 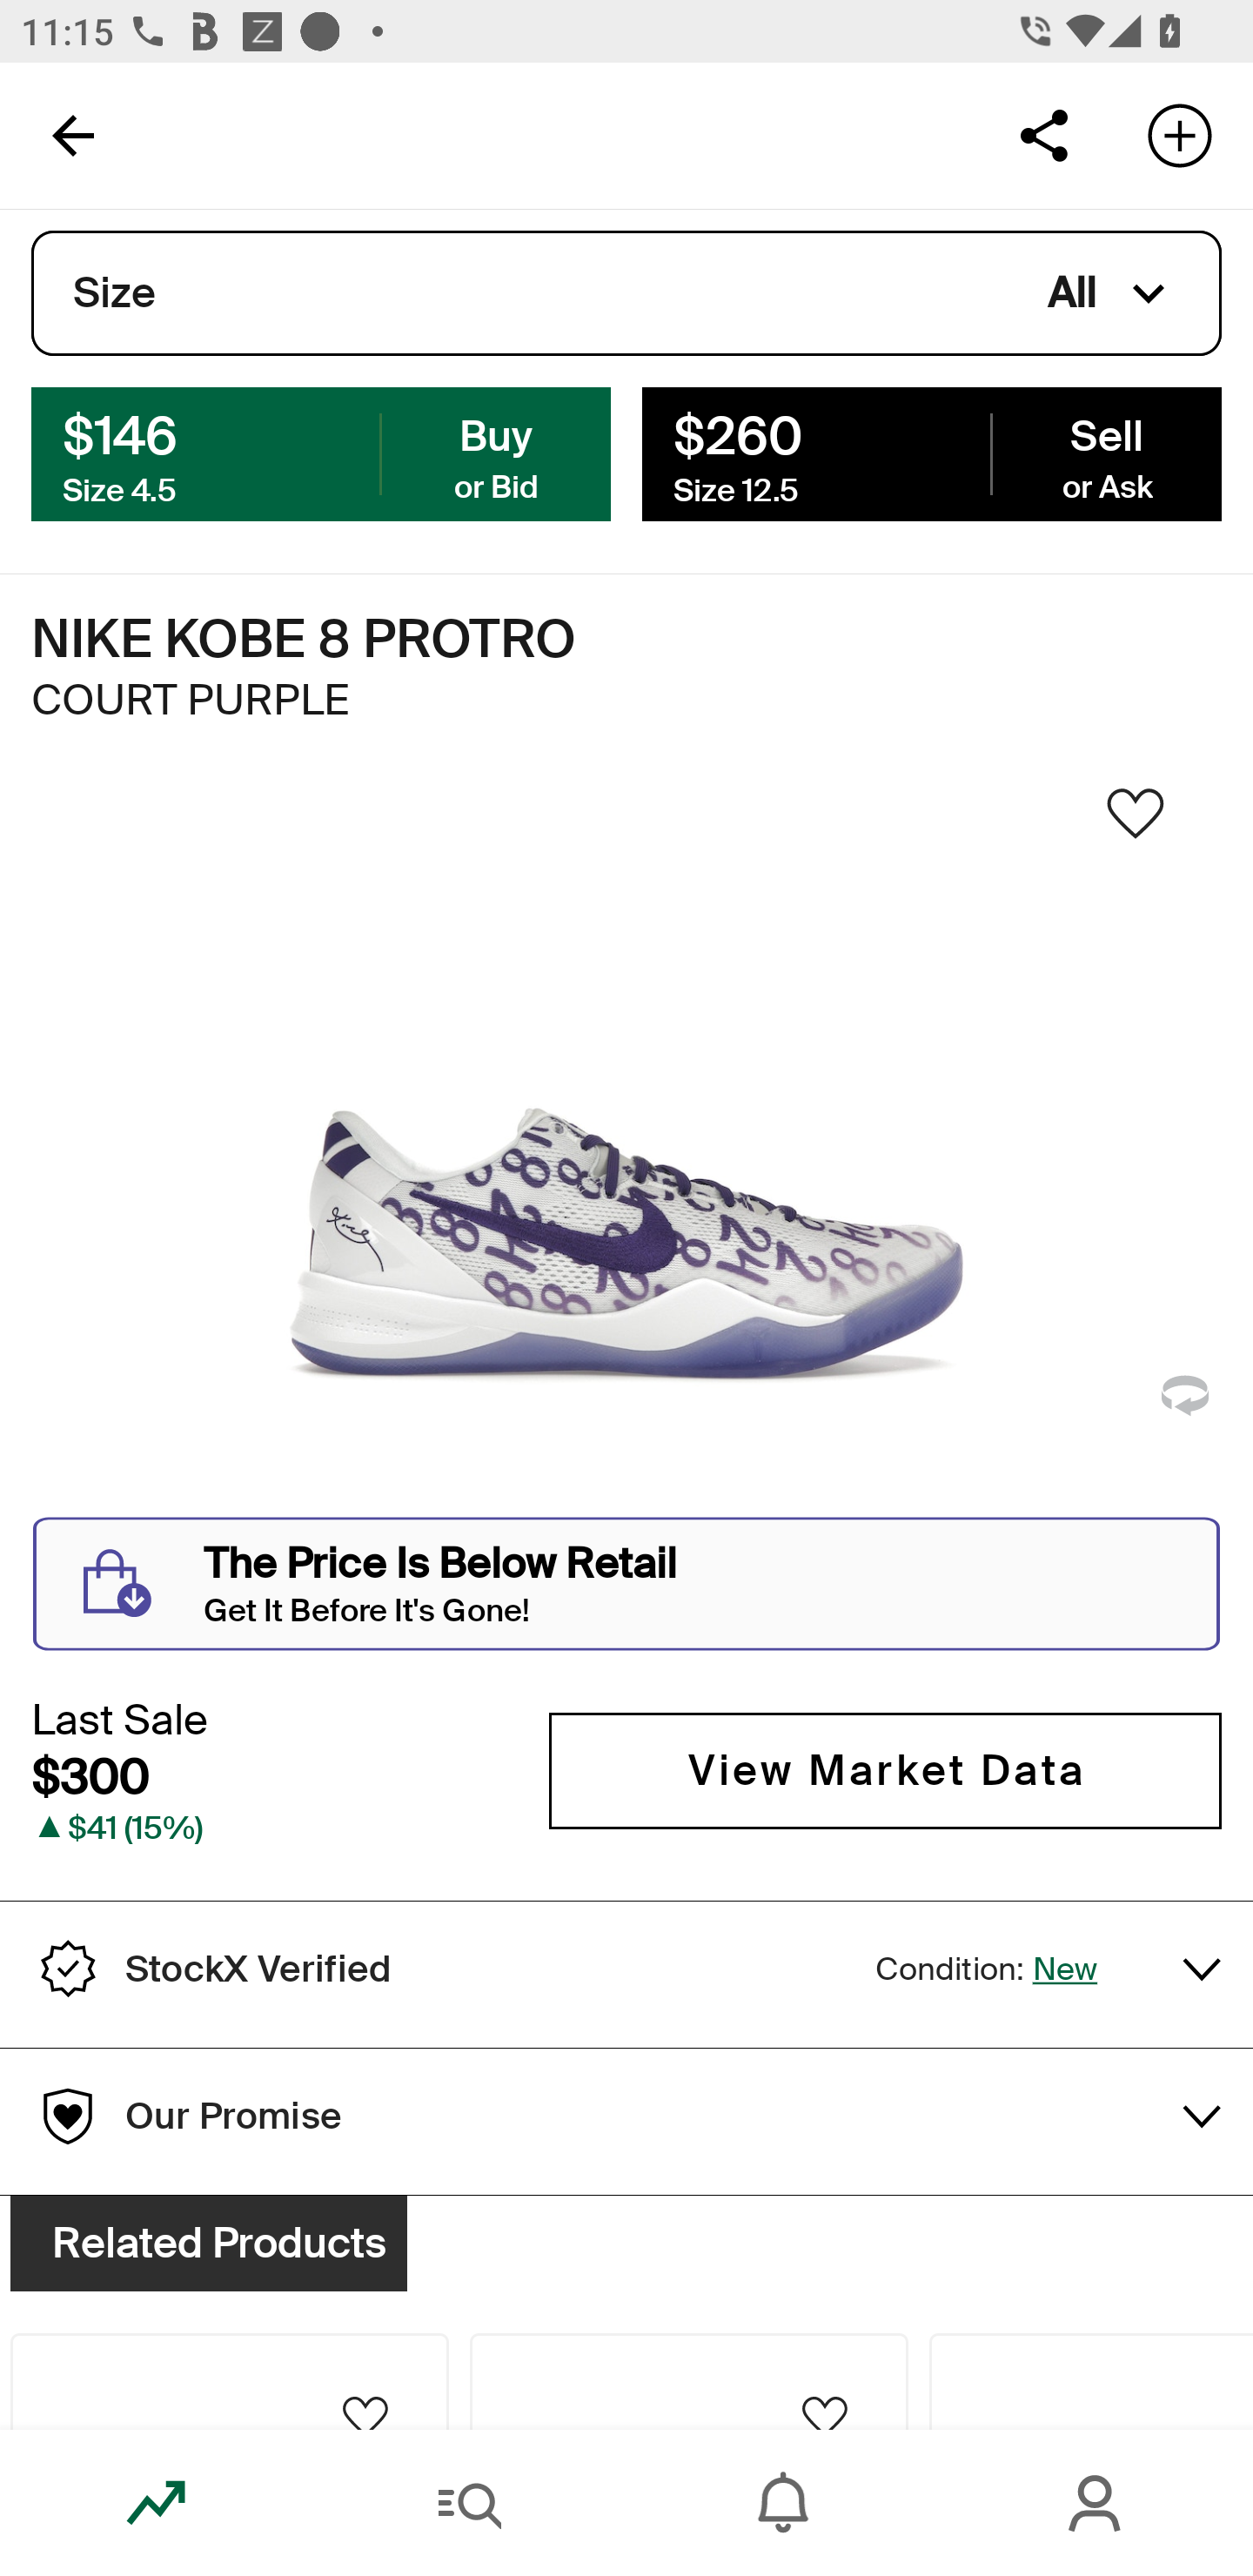 I want to click on Share, so click(x=1043, y=134).